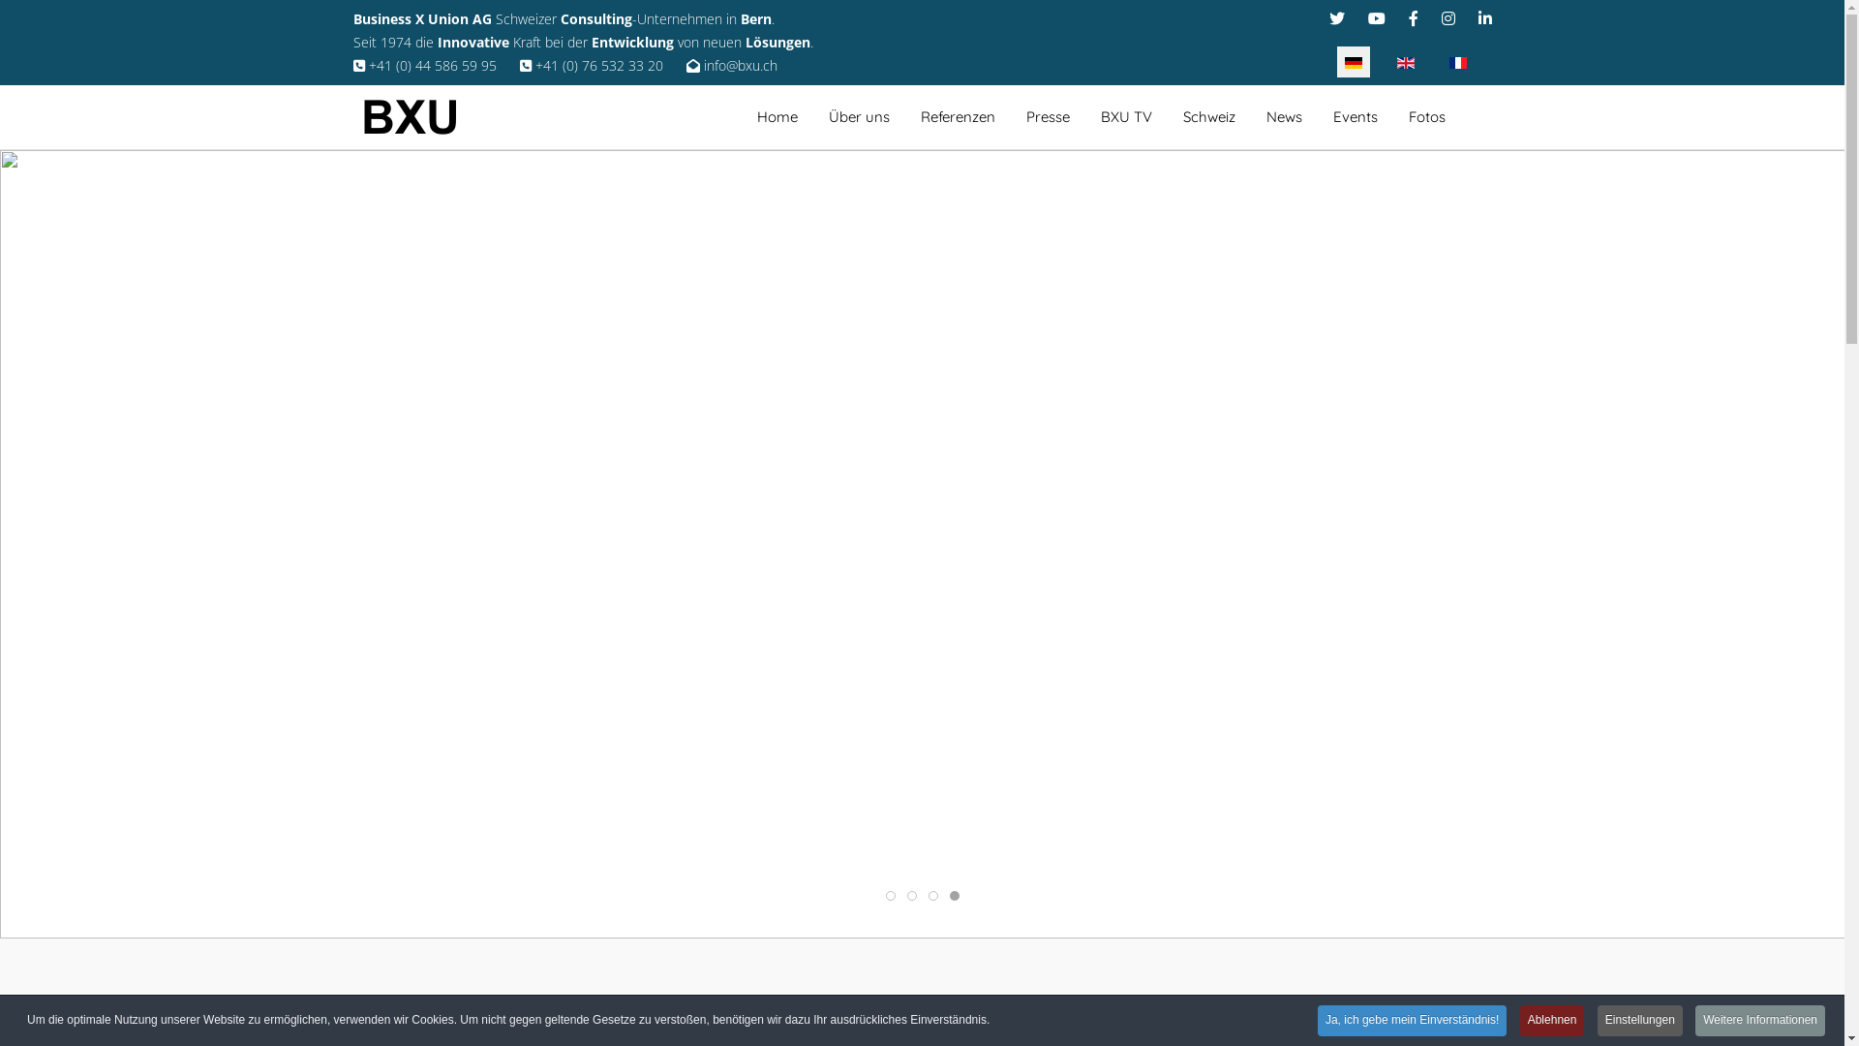  What do you see at coordinates (777, 117) in the screenshot?
I see `Home` at bounding box center [777, 117].